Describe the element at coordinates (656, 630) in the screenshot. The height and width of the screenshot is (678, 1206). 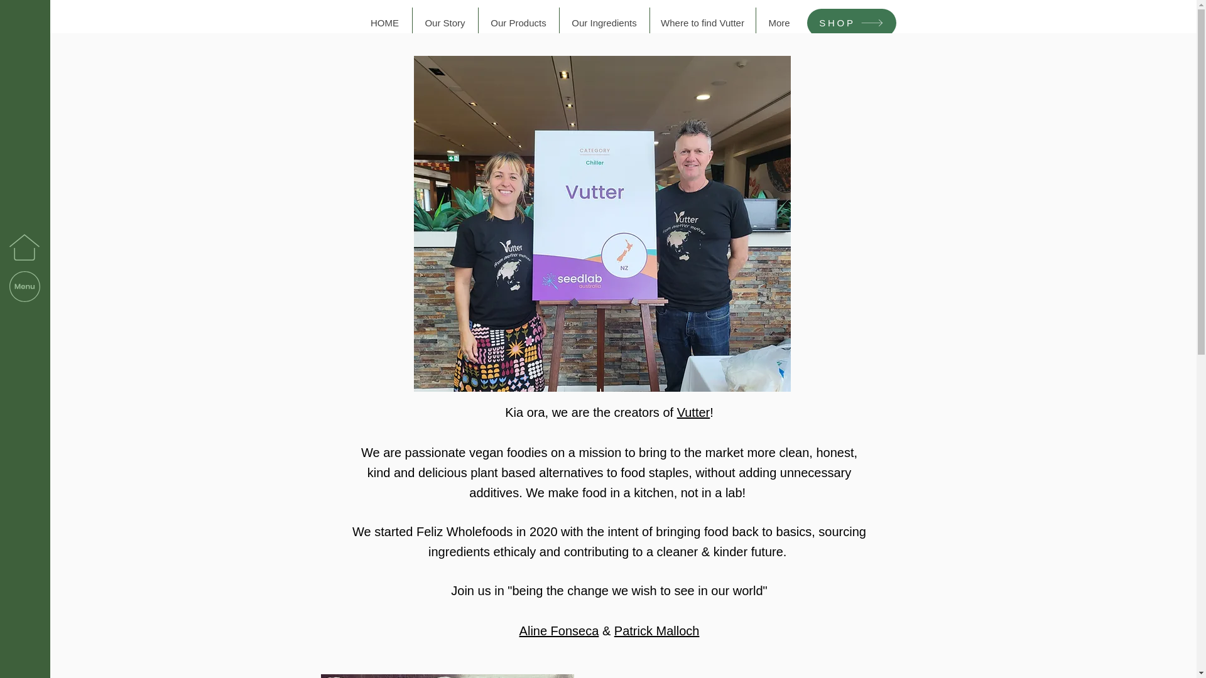
I see `Patrick Malloch` at that location.